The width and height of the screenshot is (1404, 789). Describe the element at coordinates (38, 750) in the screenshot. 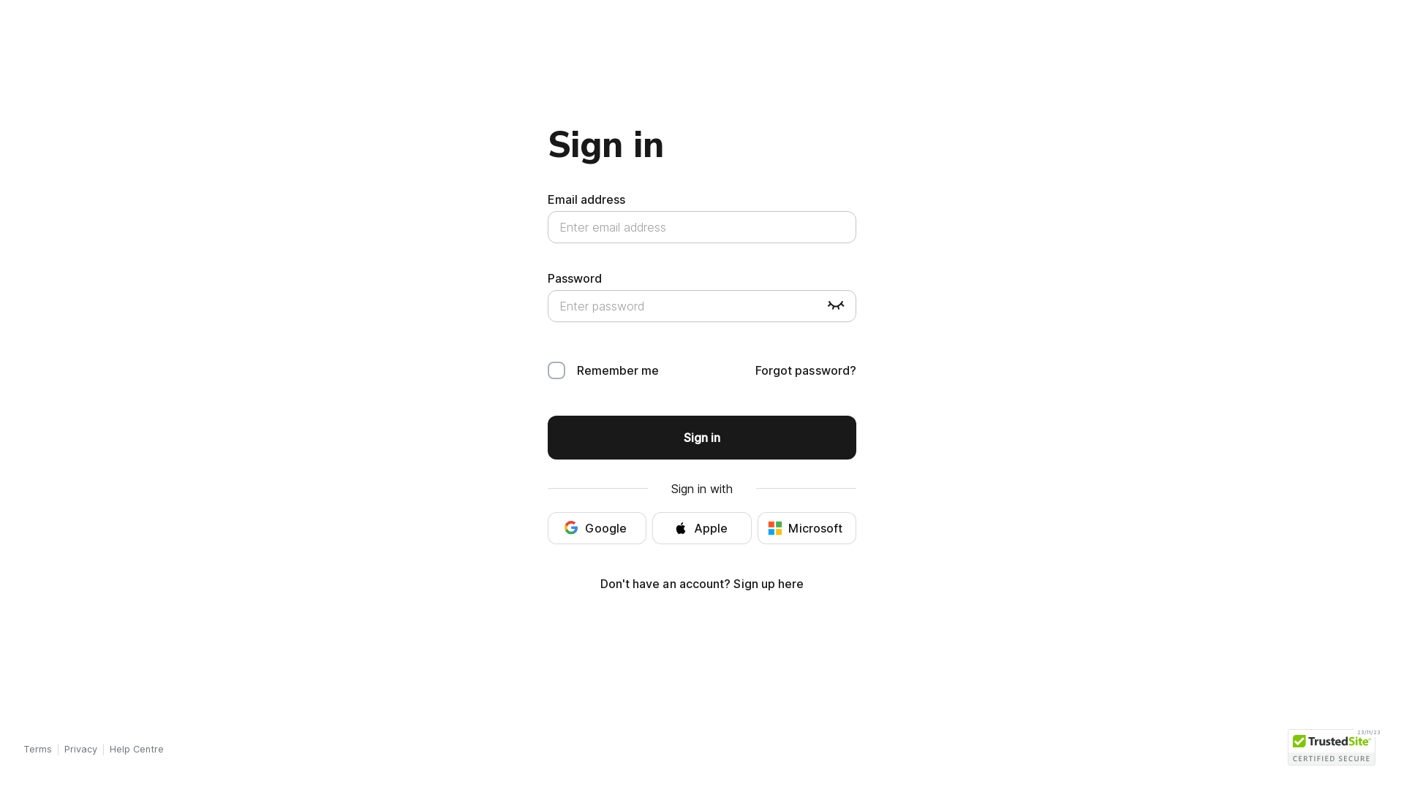

I see `Terms` at that location.